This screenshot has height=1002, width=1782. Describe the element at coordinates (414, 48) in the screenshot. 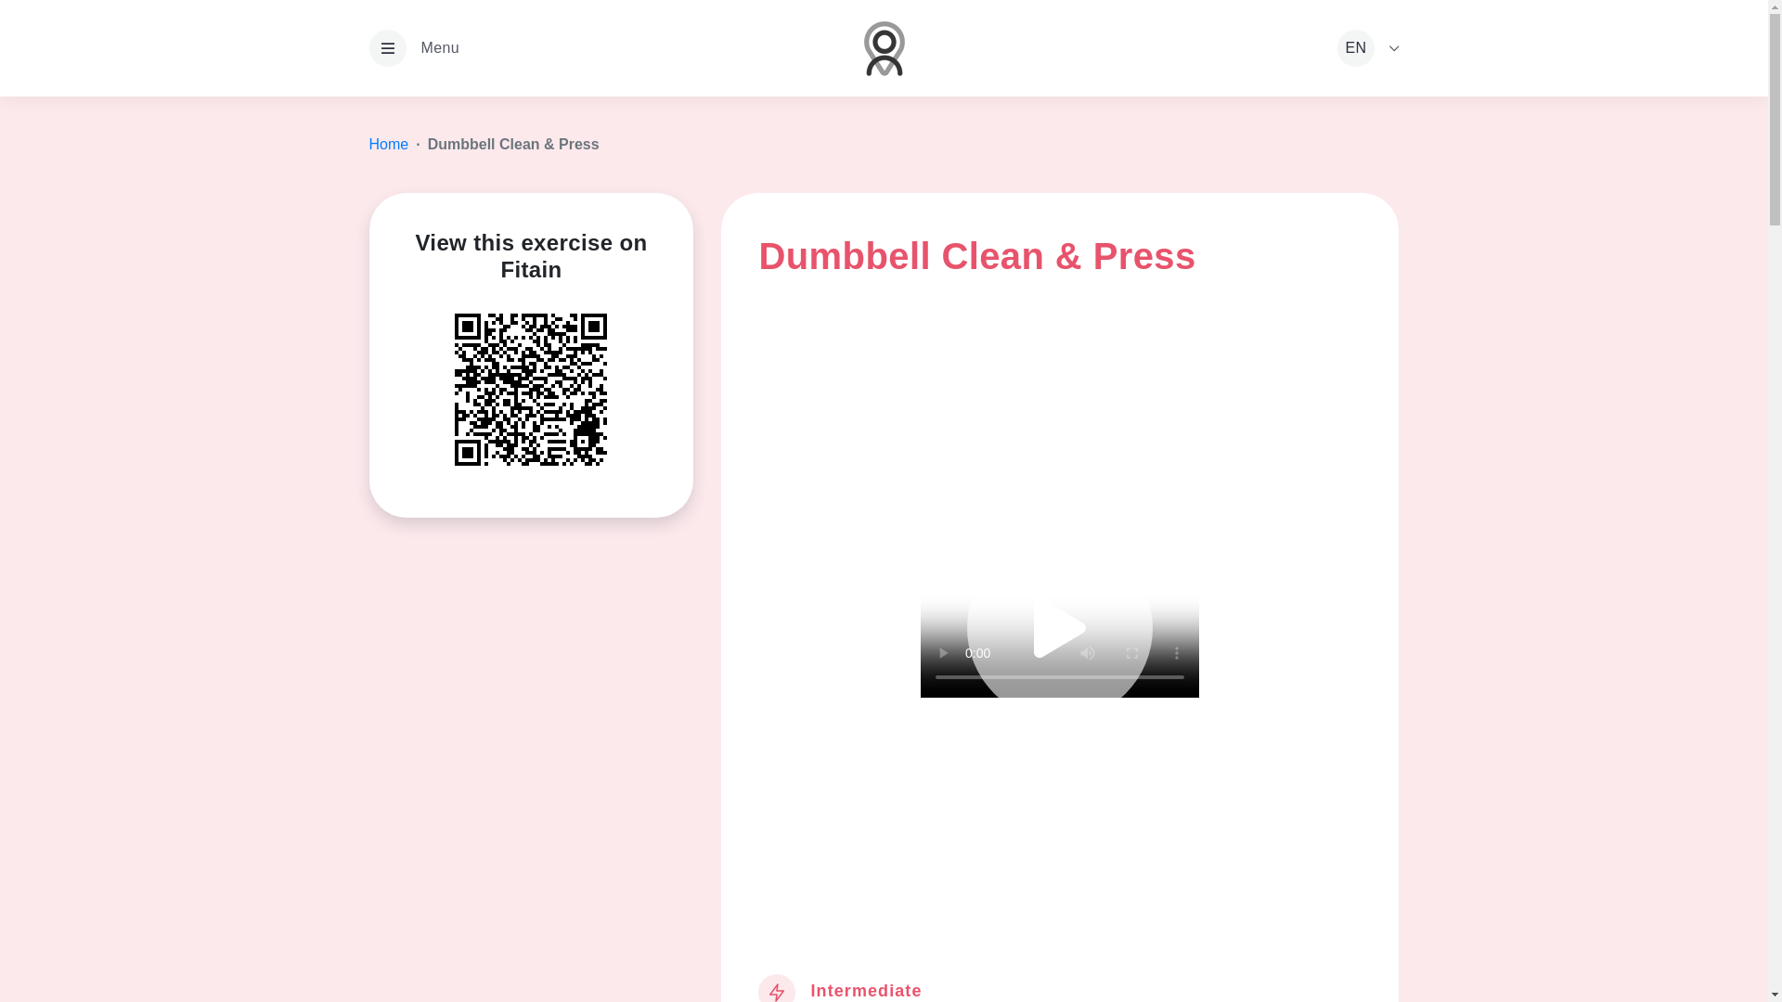

I see `Menu` at that location.